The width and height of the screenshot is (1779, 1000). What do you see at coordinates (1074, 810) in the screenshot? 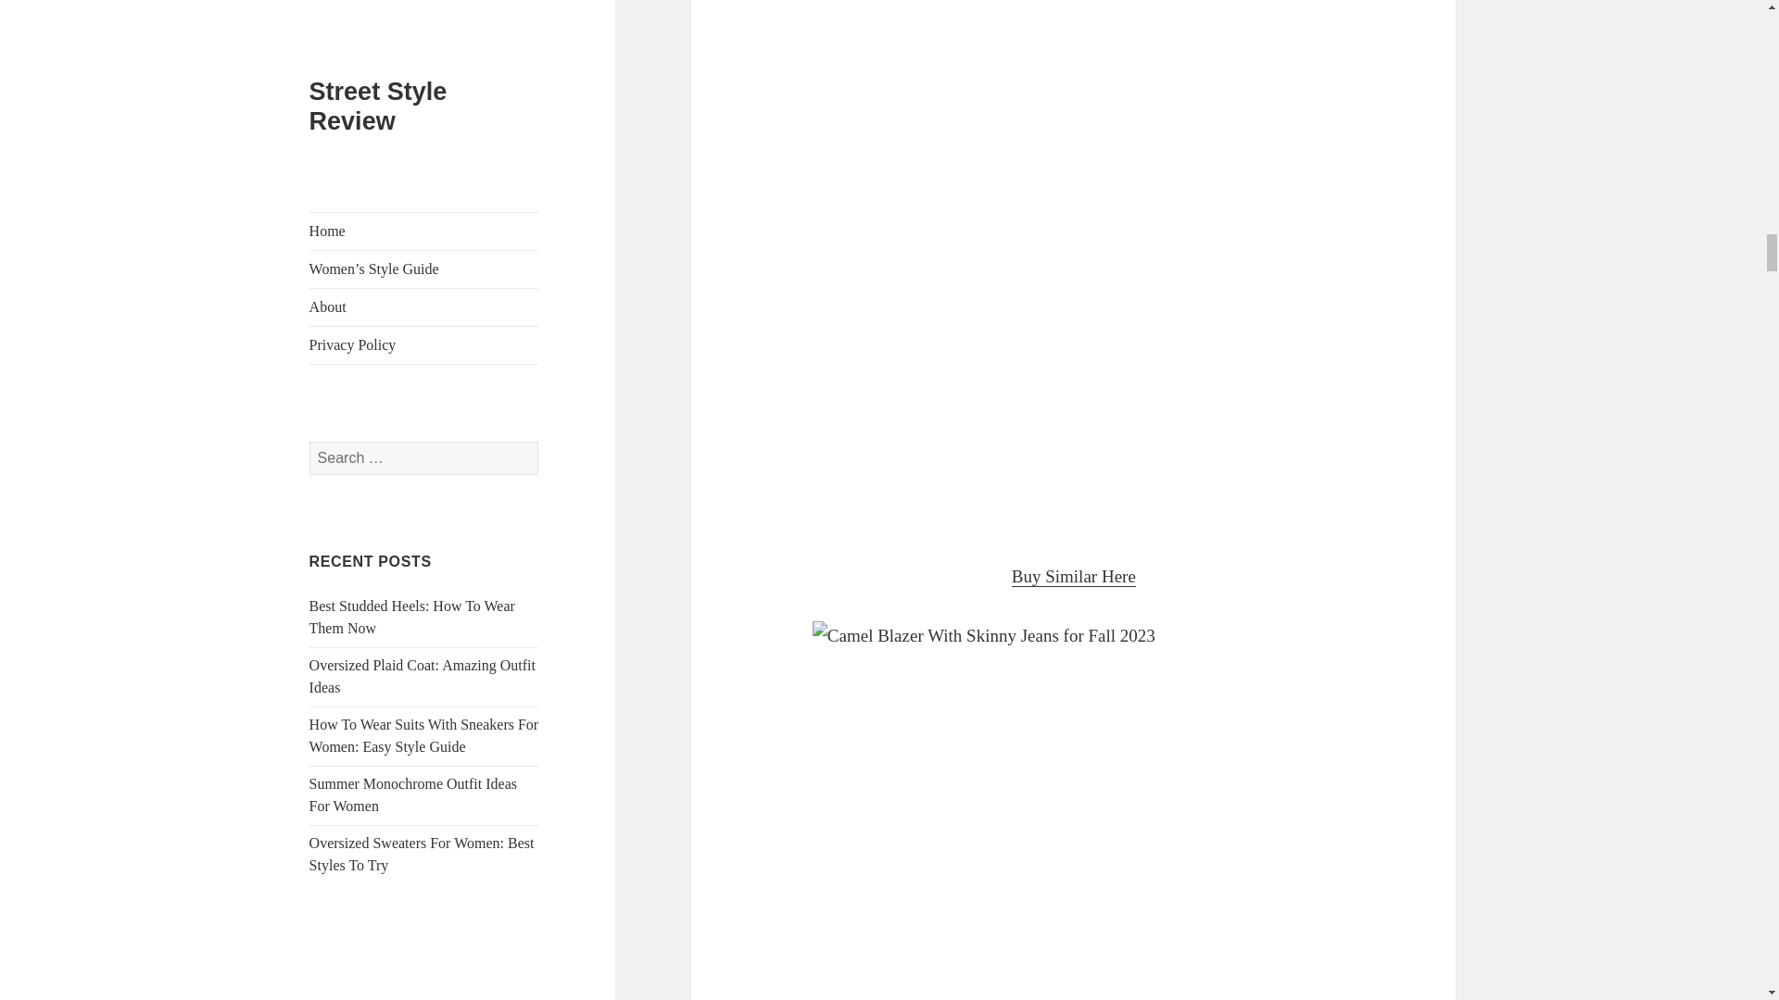
I see `Camel Blazer With Skinny Jeans for Fall 2023` at bounding box center [1074, 810].